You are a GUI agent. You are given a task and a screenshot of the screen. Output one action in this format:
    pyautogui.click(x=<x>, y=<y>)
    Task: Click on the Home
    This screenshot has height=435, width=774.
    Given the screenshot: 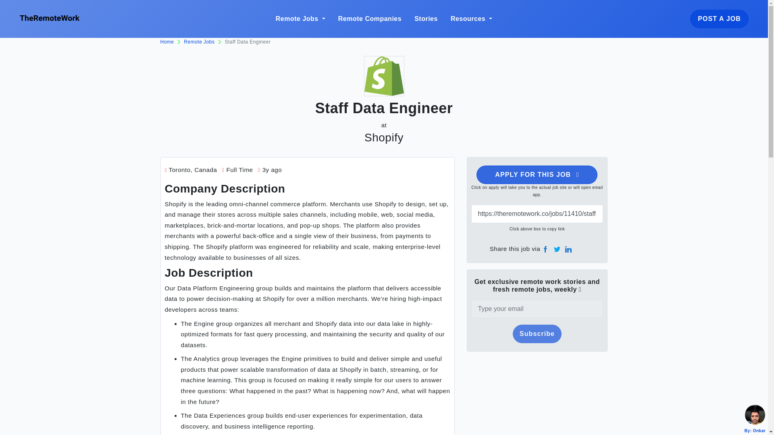 What is the action you would take?
    pyautogui.click(x=167, y=42)
    